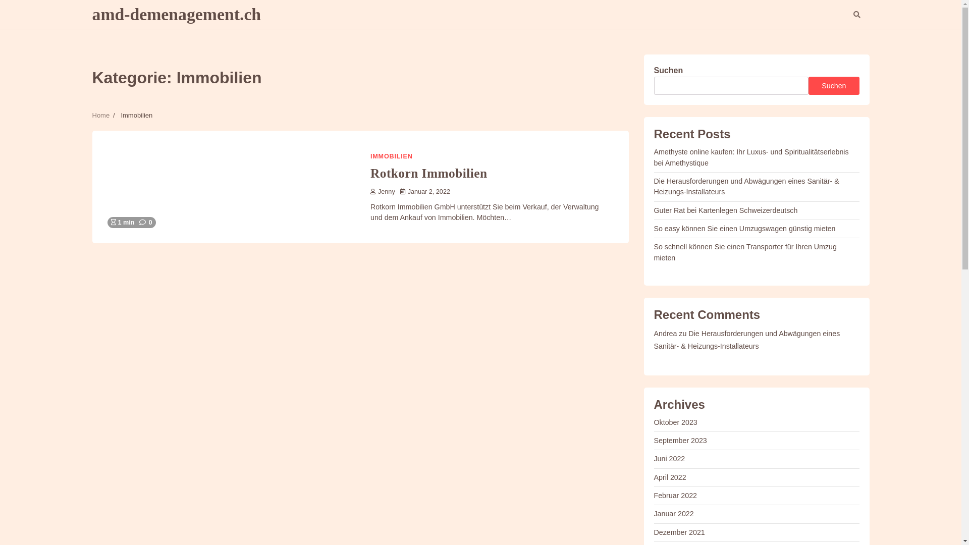 The image size is (969, 545). Describe the element at coordinates (856, 15) in the screenshot. I see `Search` at that location.